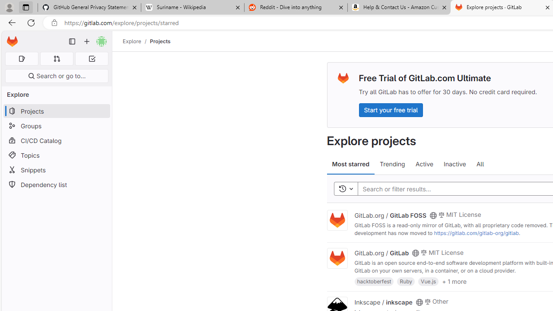 Image resolution: width=553 pixels, height=311 pixels. I want to click on Groups, so click(56, 126).